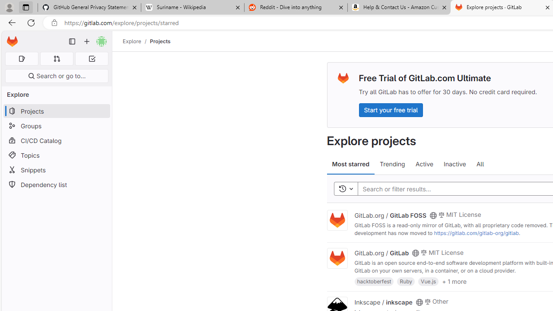 Image resolution: width=553 pixels, height=311 pixels. I want to click on Groups, so click(56, 126).